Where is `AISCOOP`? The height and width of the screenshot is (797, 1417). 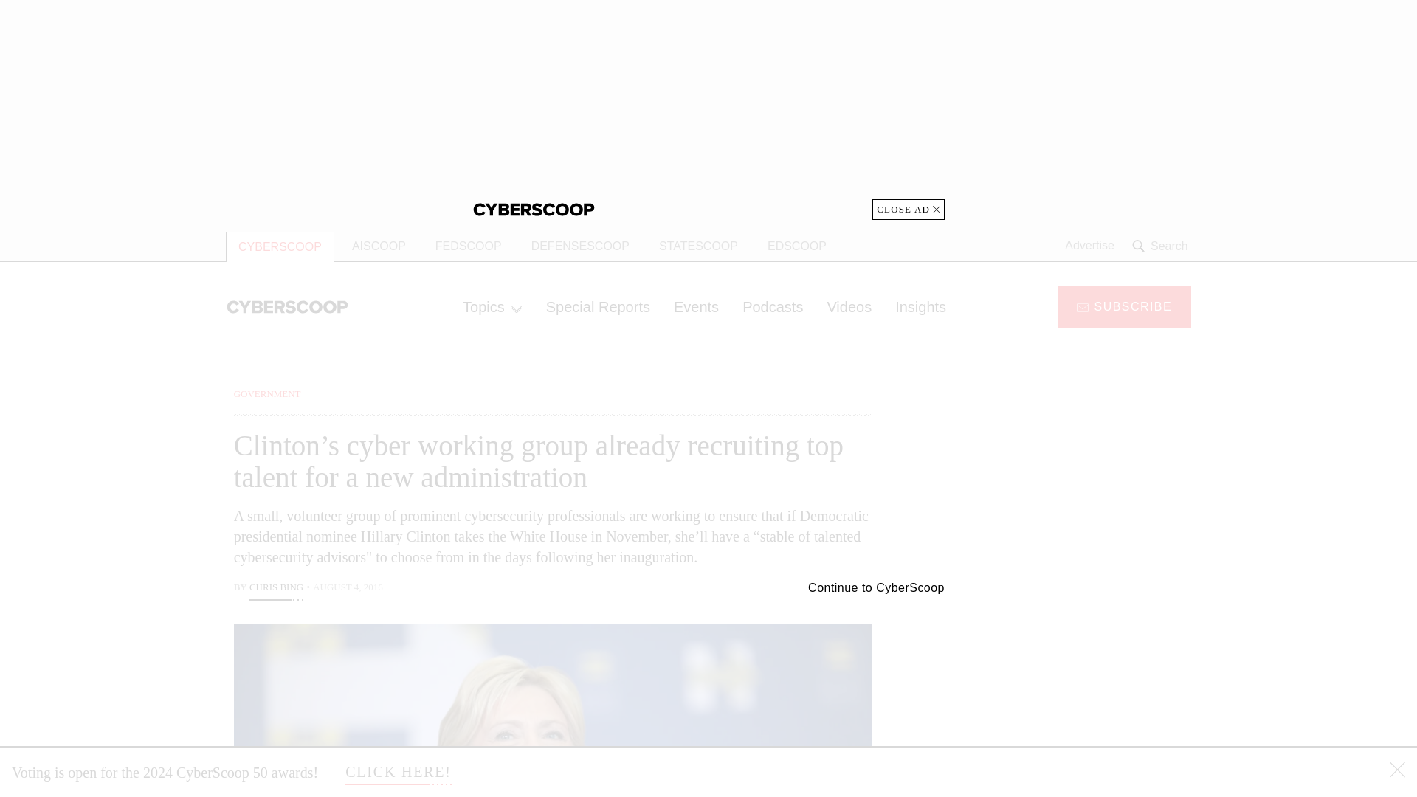 AISCOOP is located at coordinates (379, 246).